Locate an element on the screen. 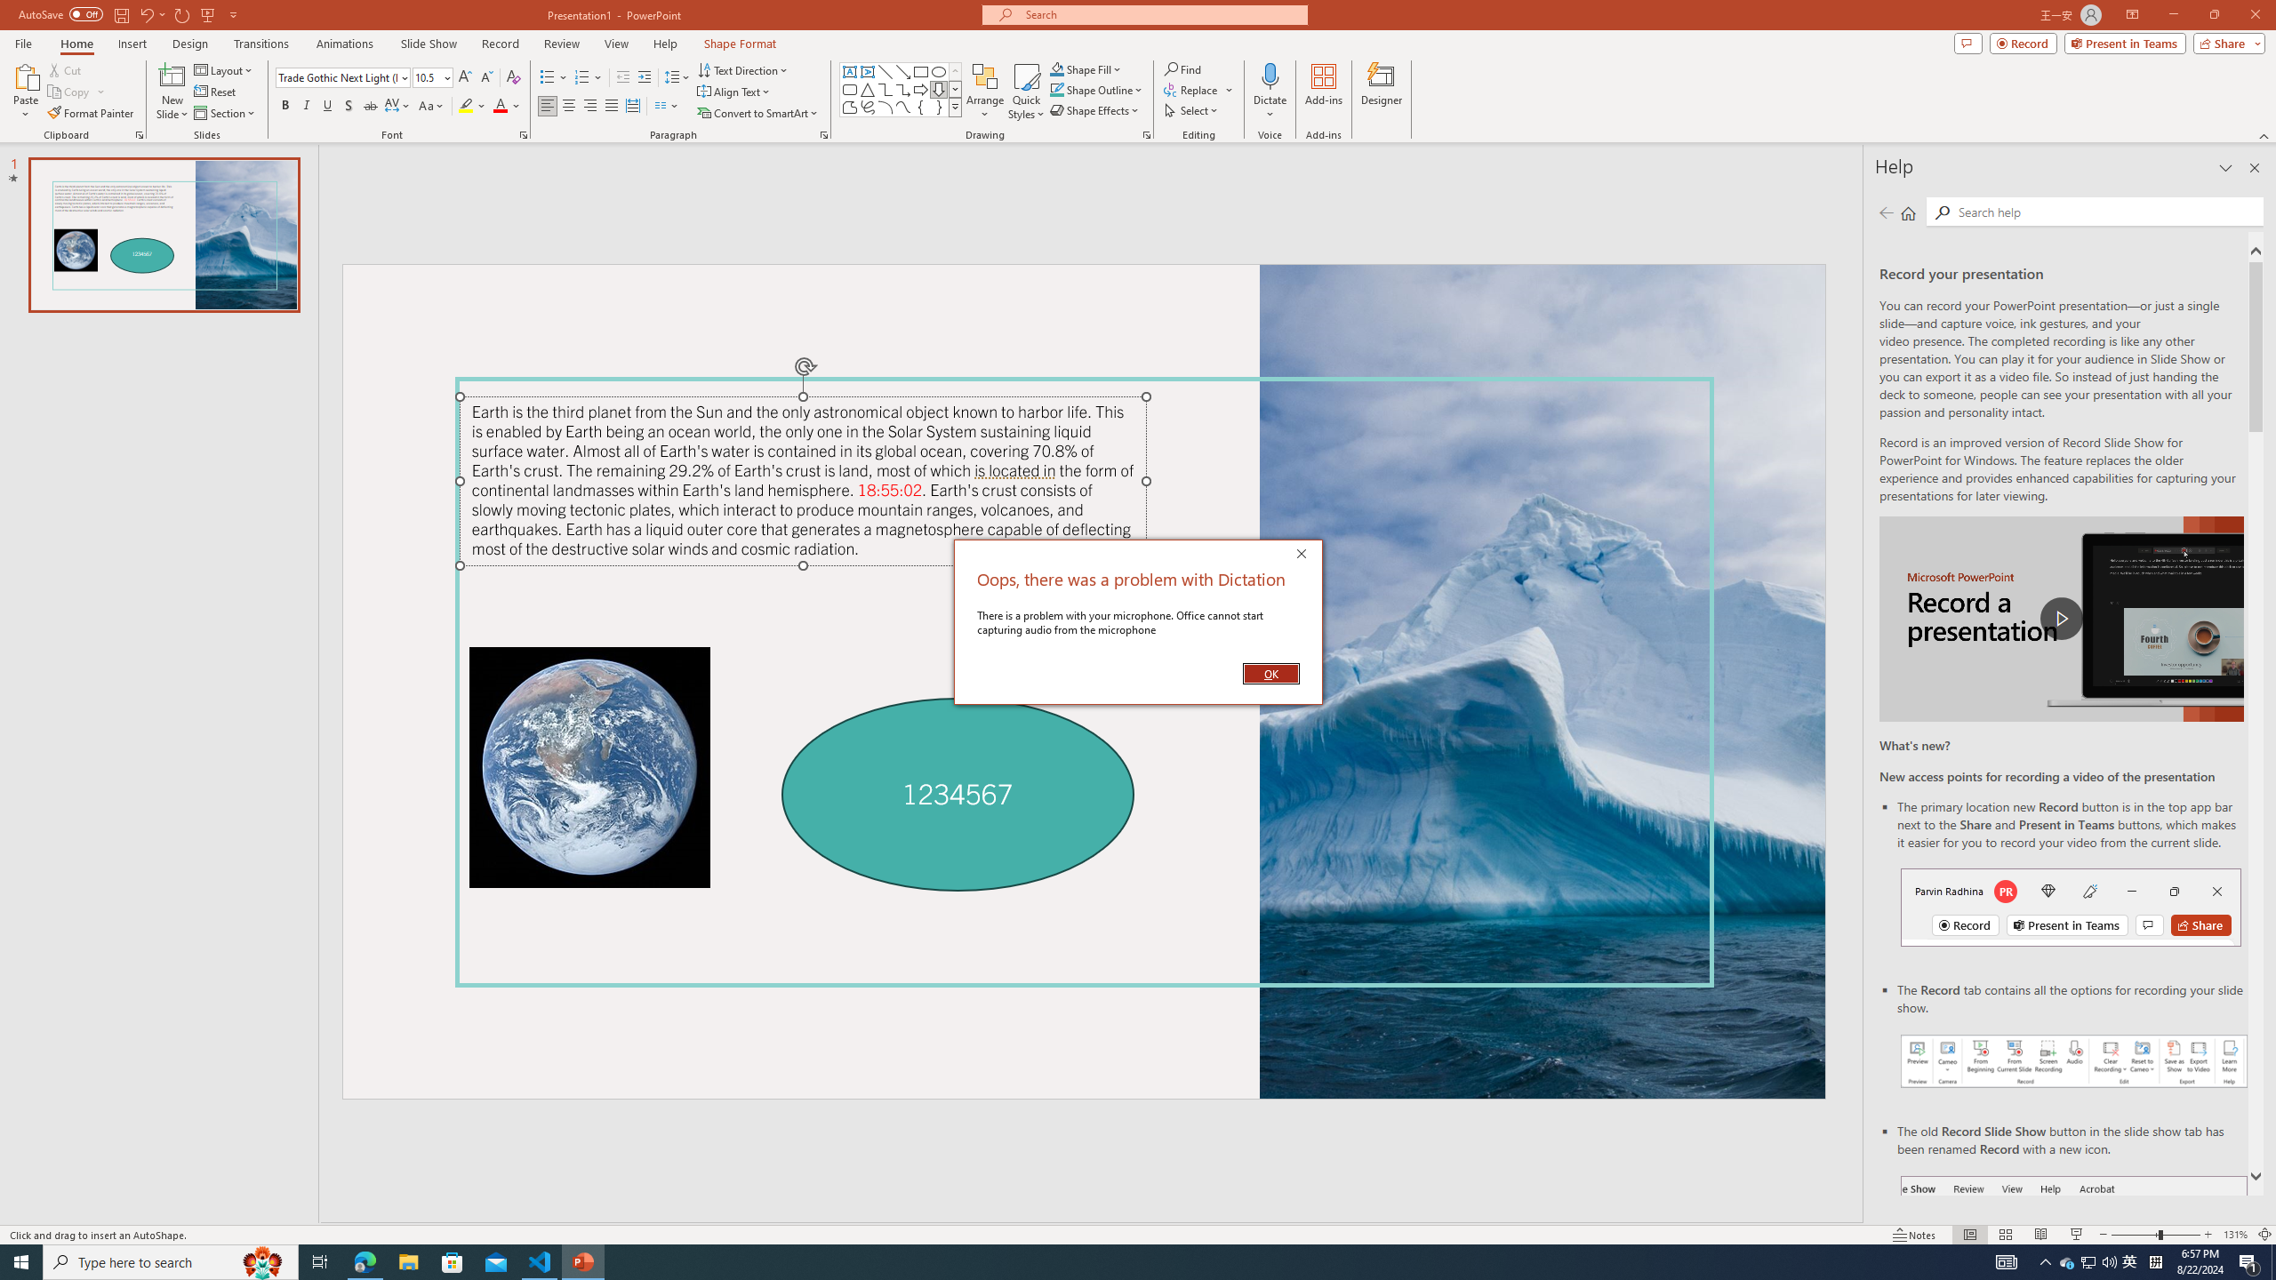 The image size is (2276, 1280). OK is located at coordinates (1270, 674).